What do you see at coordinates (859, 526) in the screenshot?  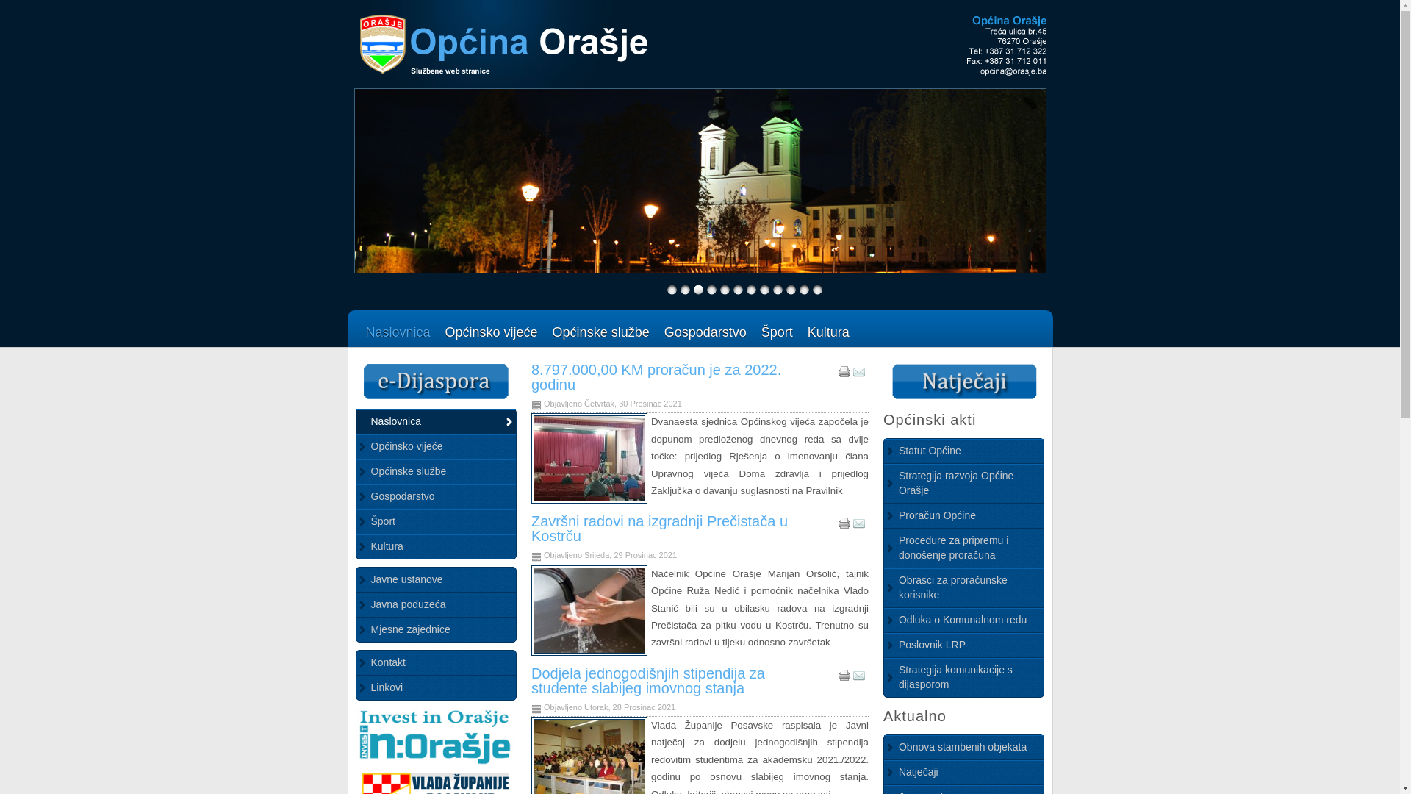 I see `E-mail` at bounding box center [859, 526].